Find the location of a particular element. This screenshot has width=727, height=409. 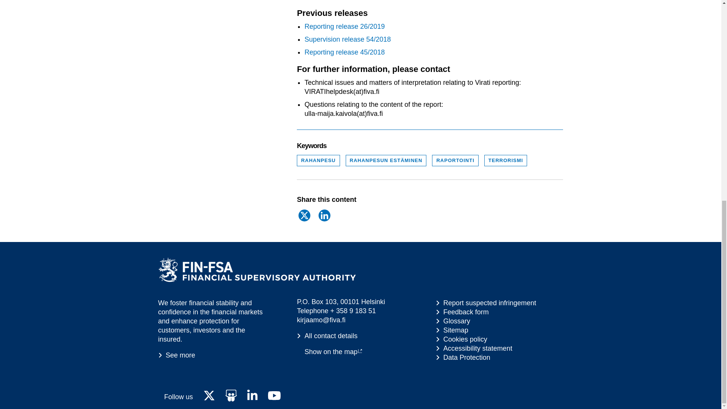

Open keyword search using term Terrorismi is located at coordinates (506, 161).